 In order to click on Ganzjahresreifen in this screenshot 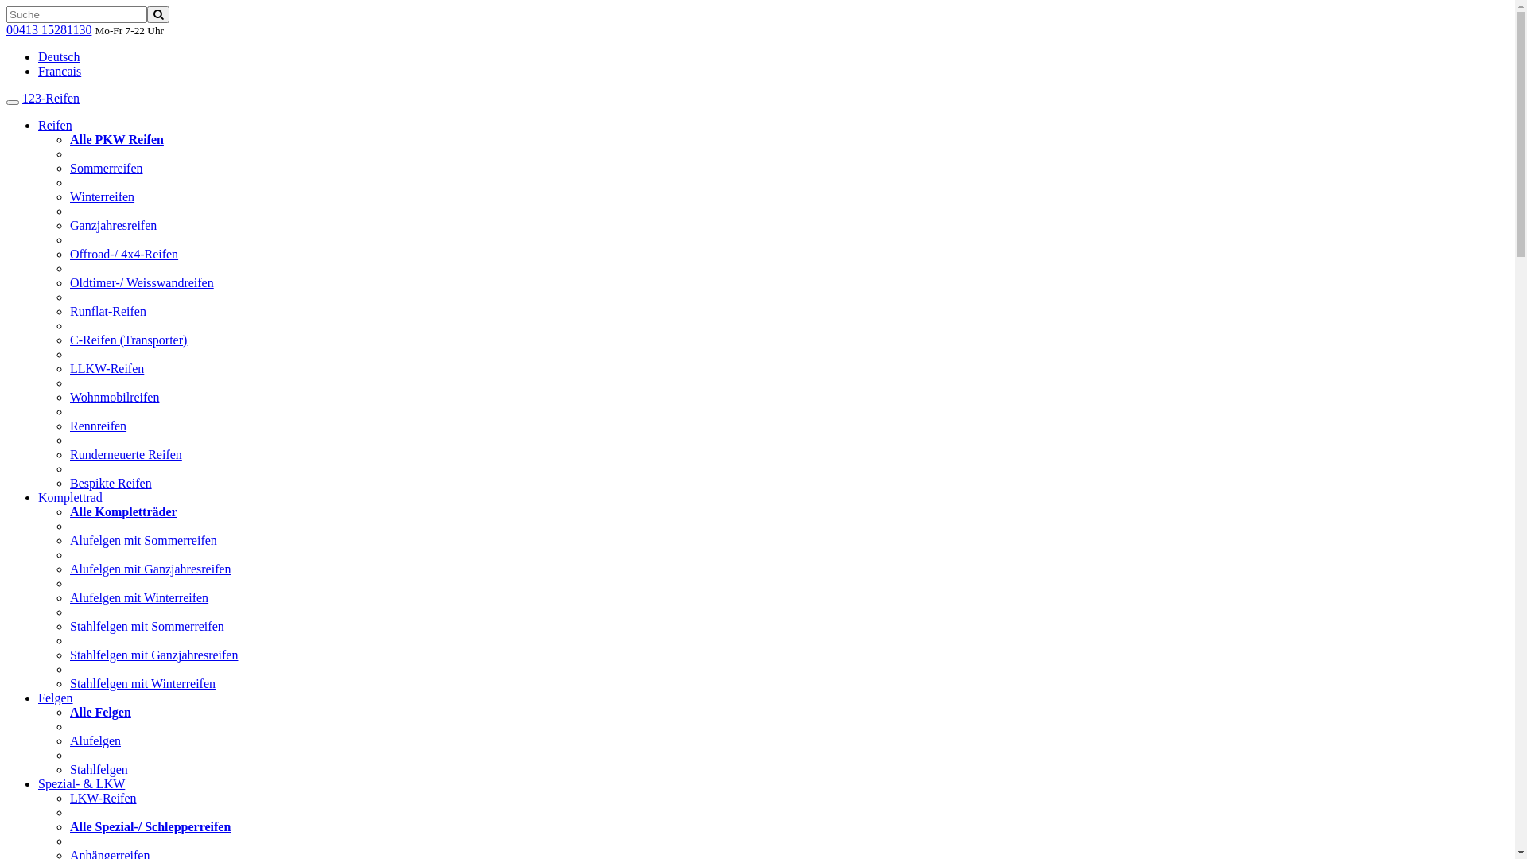, I will do `click(113, 226)`.